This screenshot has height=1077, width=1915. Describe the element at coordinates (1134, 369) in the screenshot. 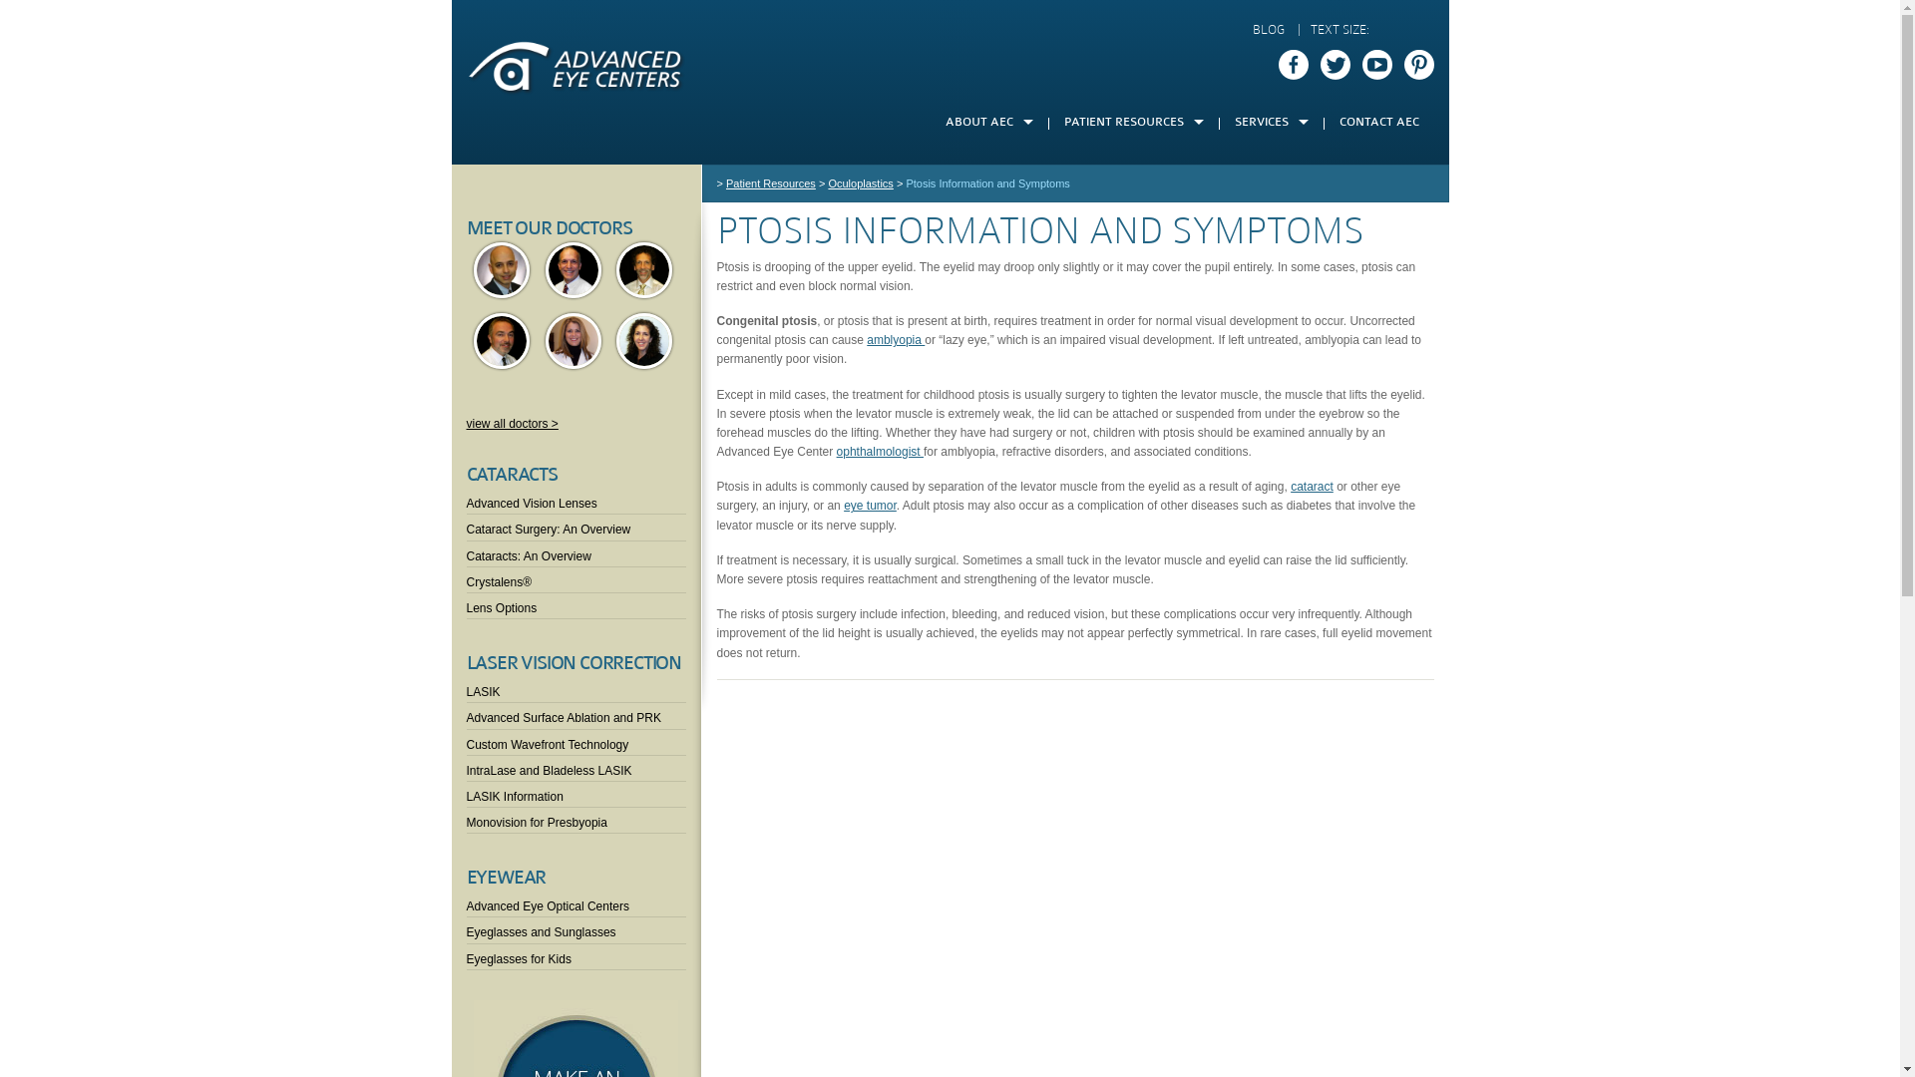

I see `Corneal & External Disease` at that location.